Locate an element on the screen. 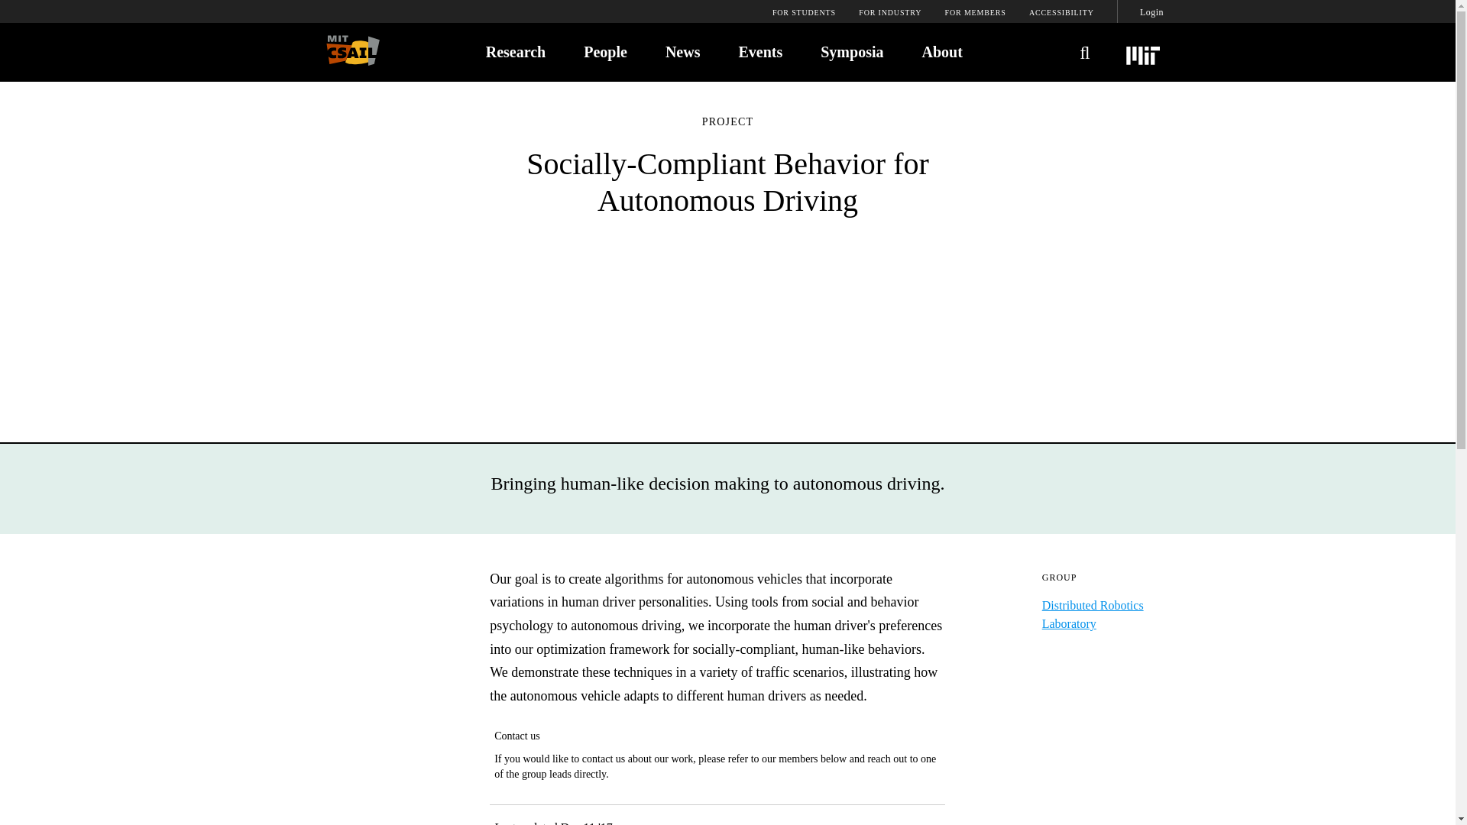 Image resolution: width=1467 pixels, height=825 pixels. CSAIL Articles Videos and Talks is located at coordinates (683, 50).